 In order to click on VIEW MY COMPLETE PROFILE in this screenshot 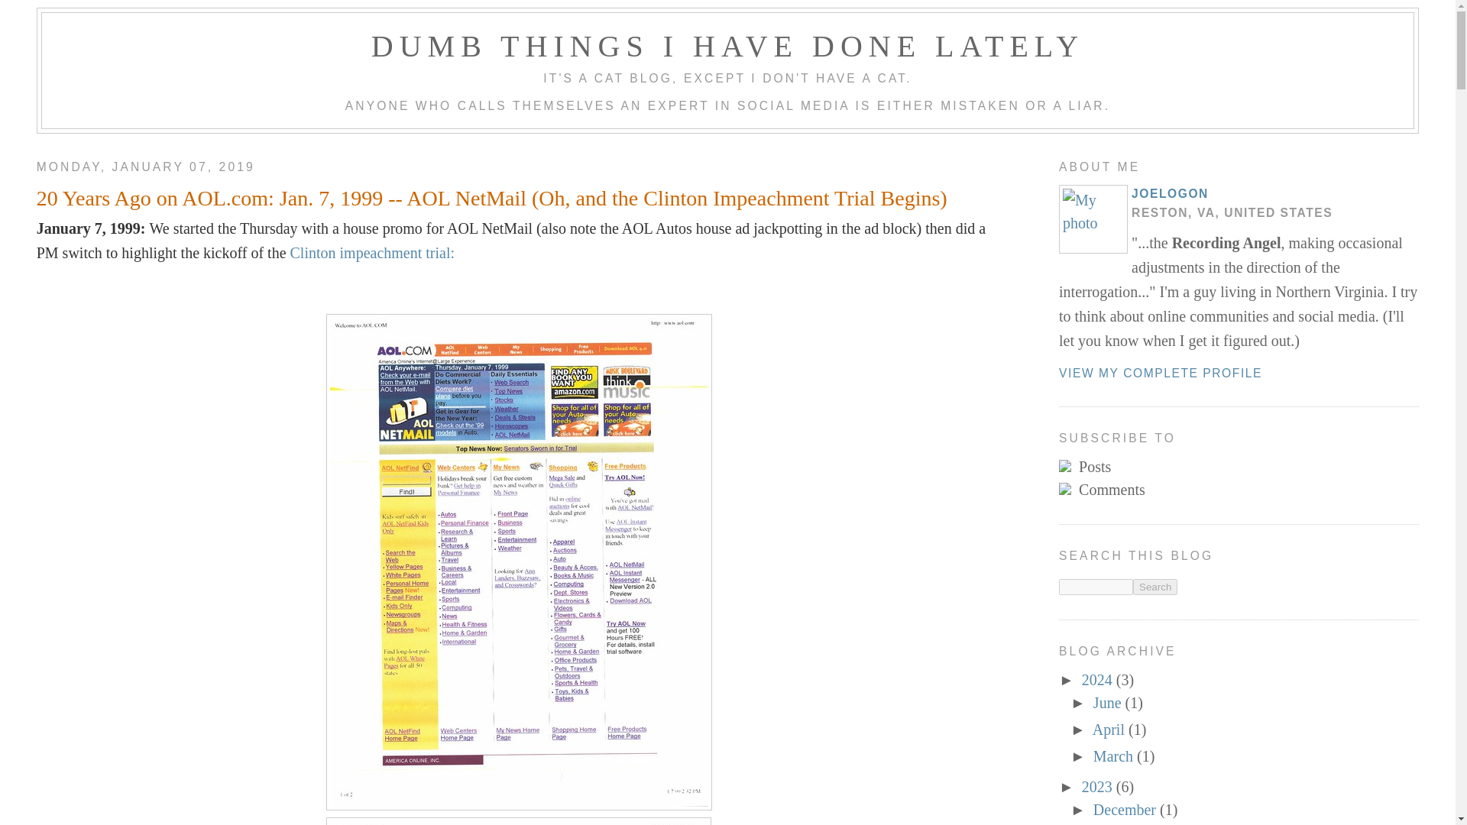, I will do `click(1160, 373)`.